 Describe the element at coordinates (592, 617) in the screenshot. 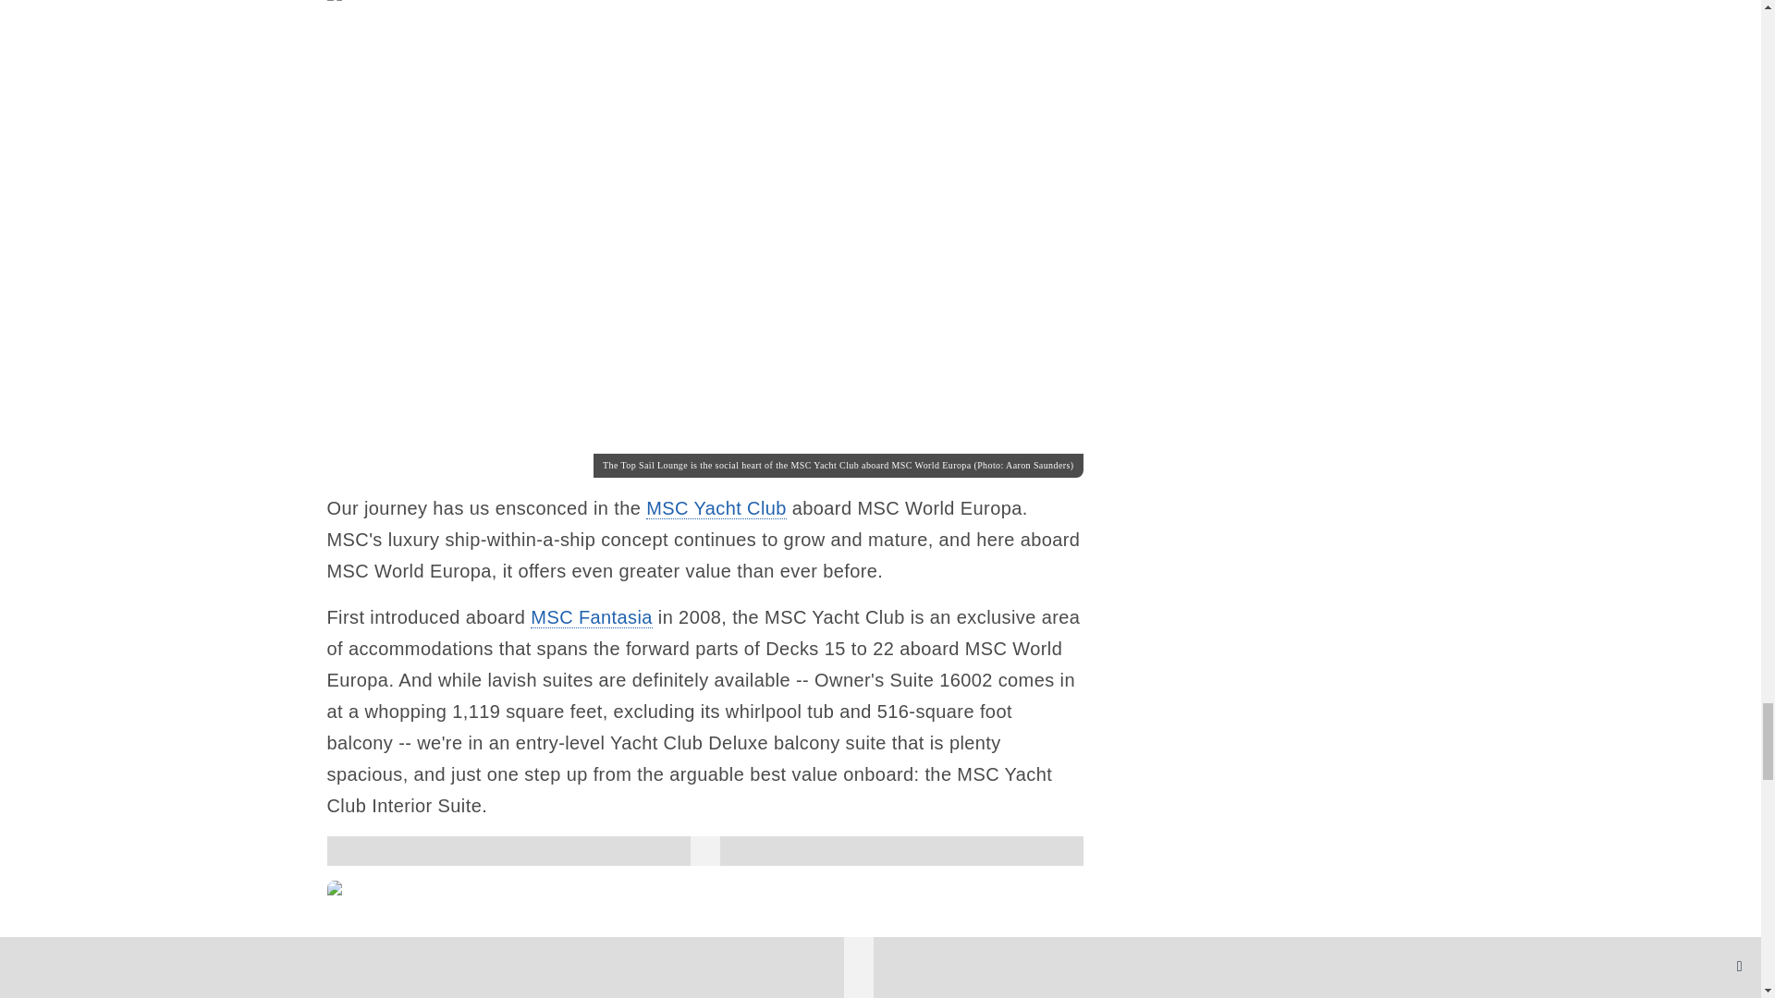

I see `MSC Fantasia` at that location.